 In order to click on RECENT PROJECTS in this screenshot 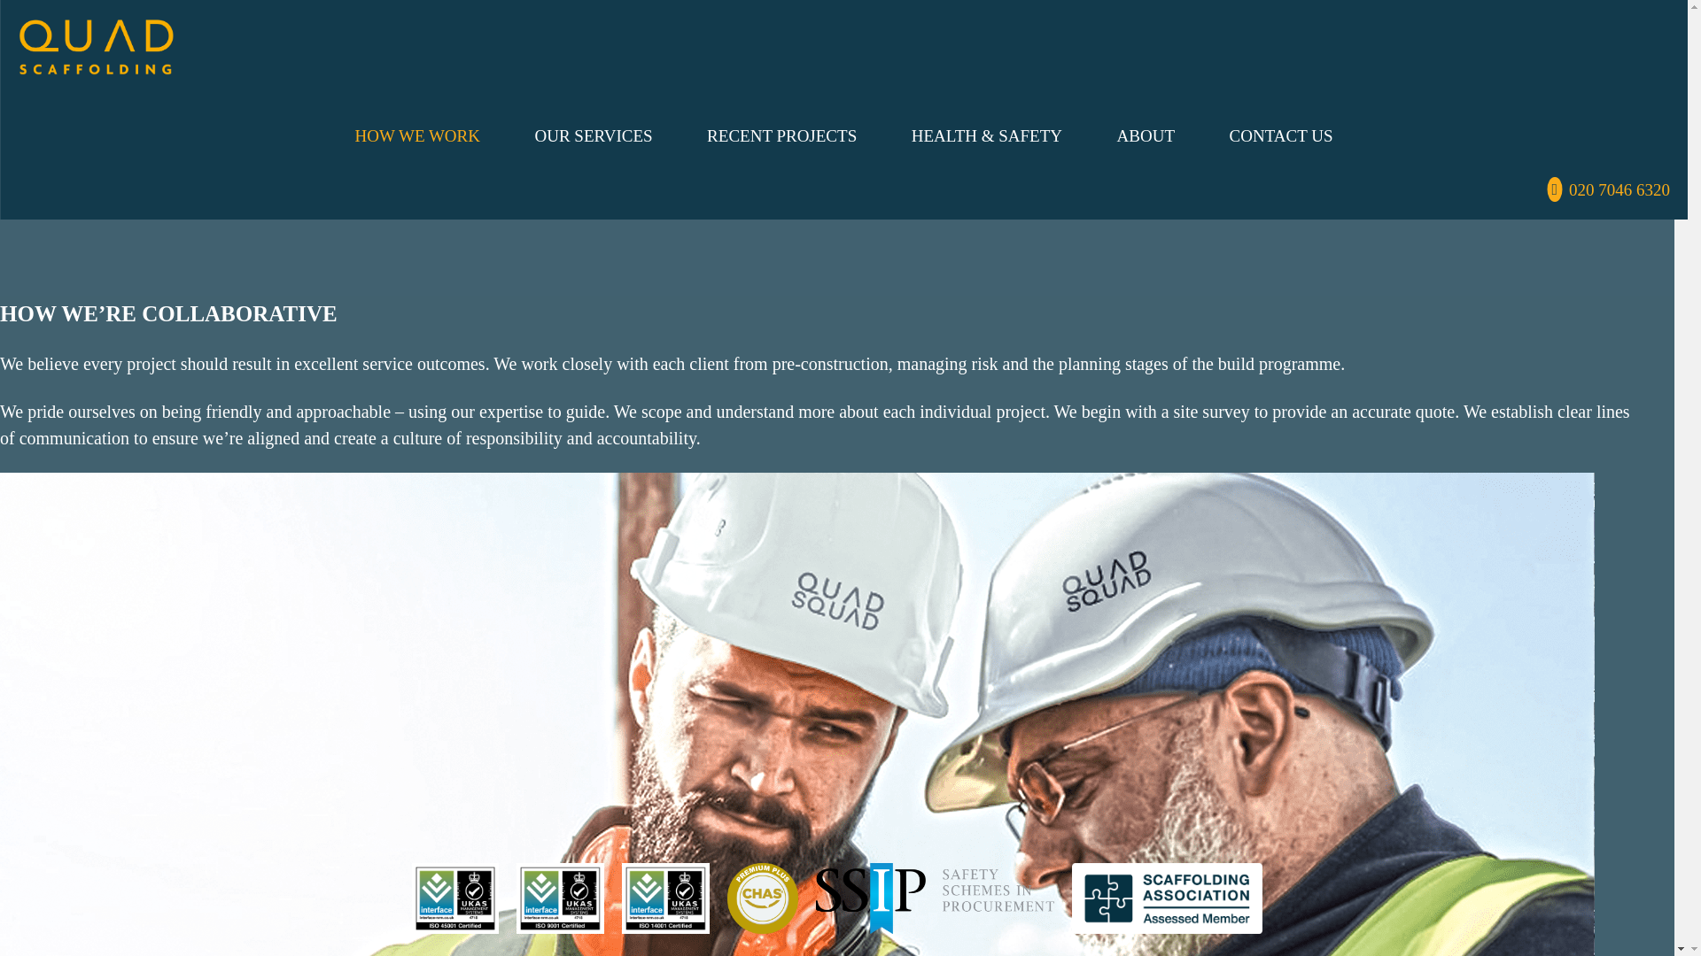, I will do `click(781, 135)`.